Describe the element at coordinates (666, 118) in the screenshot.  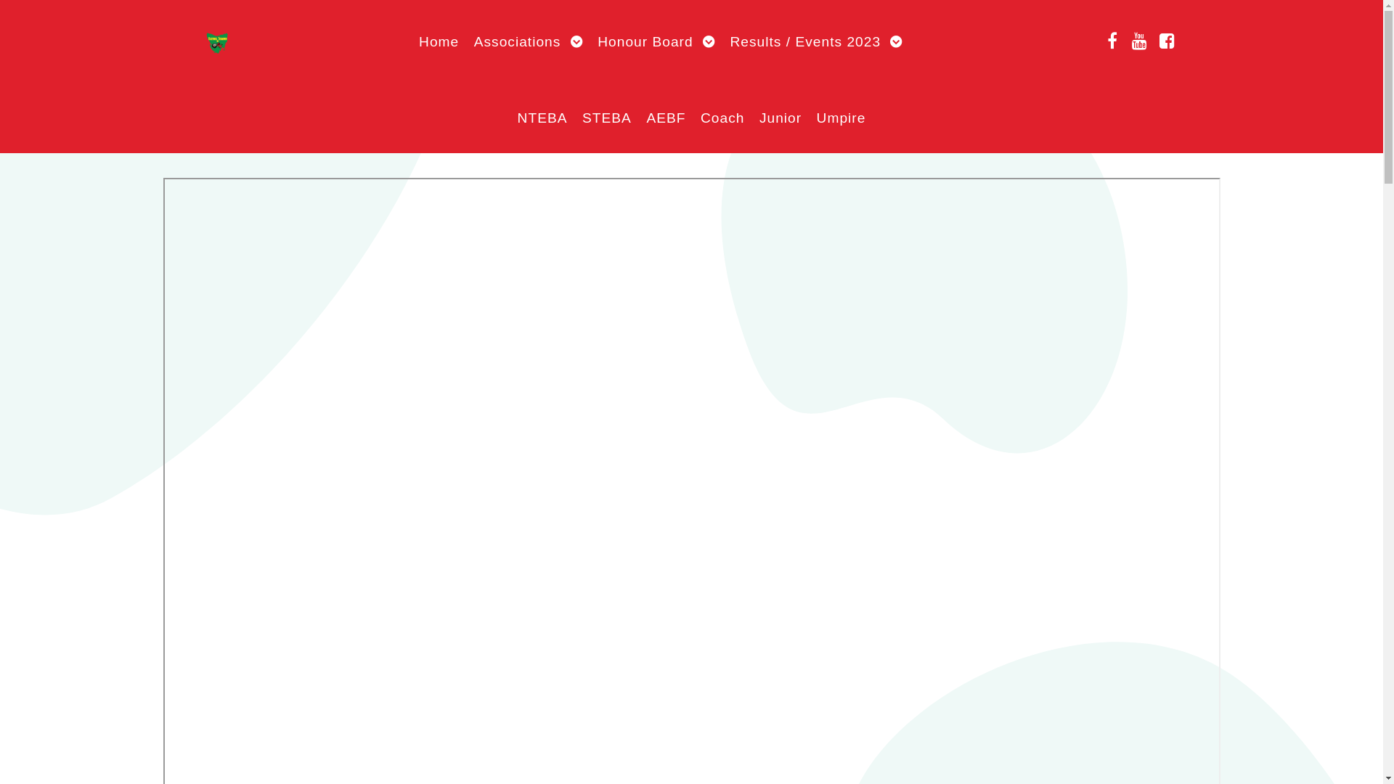
I see `AEBF` at that location.